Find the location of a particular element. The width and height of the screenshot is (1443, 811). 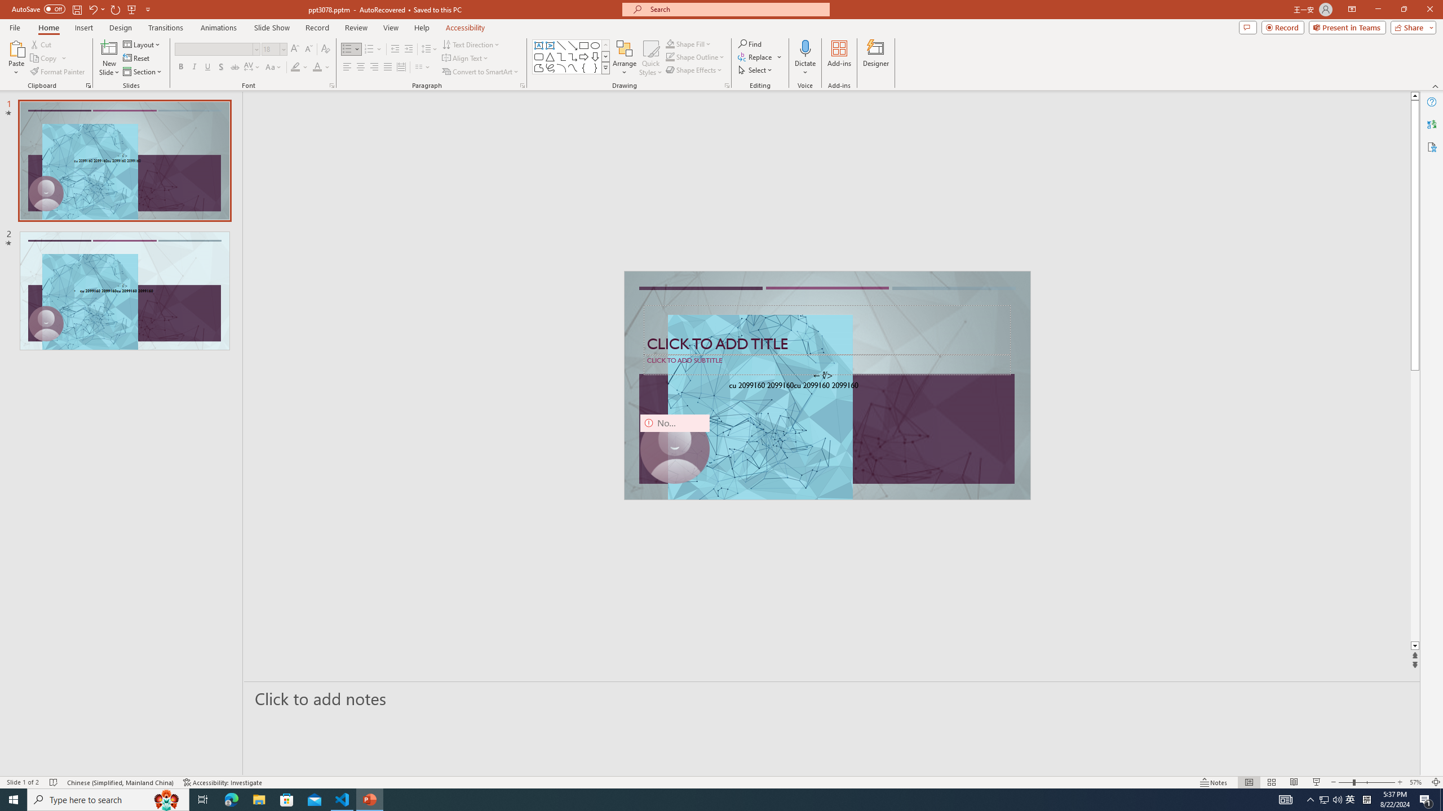

Align Right is located at coordinates (374, 68).